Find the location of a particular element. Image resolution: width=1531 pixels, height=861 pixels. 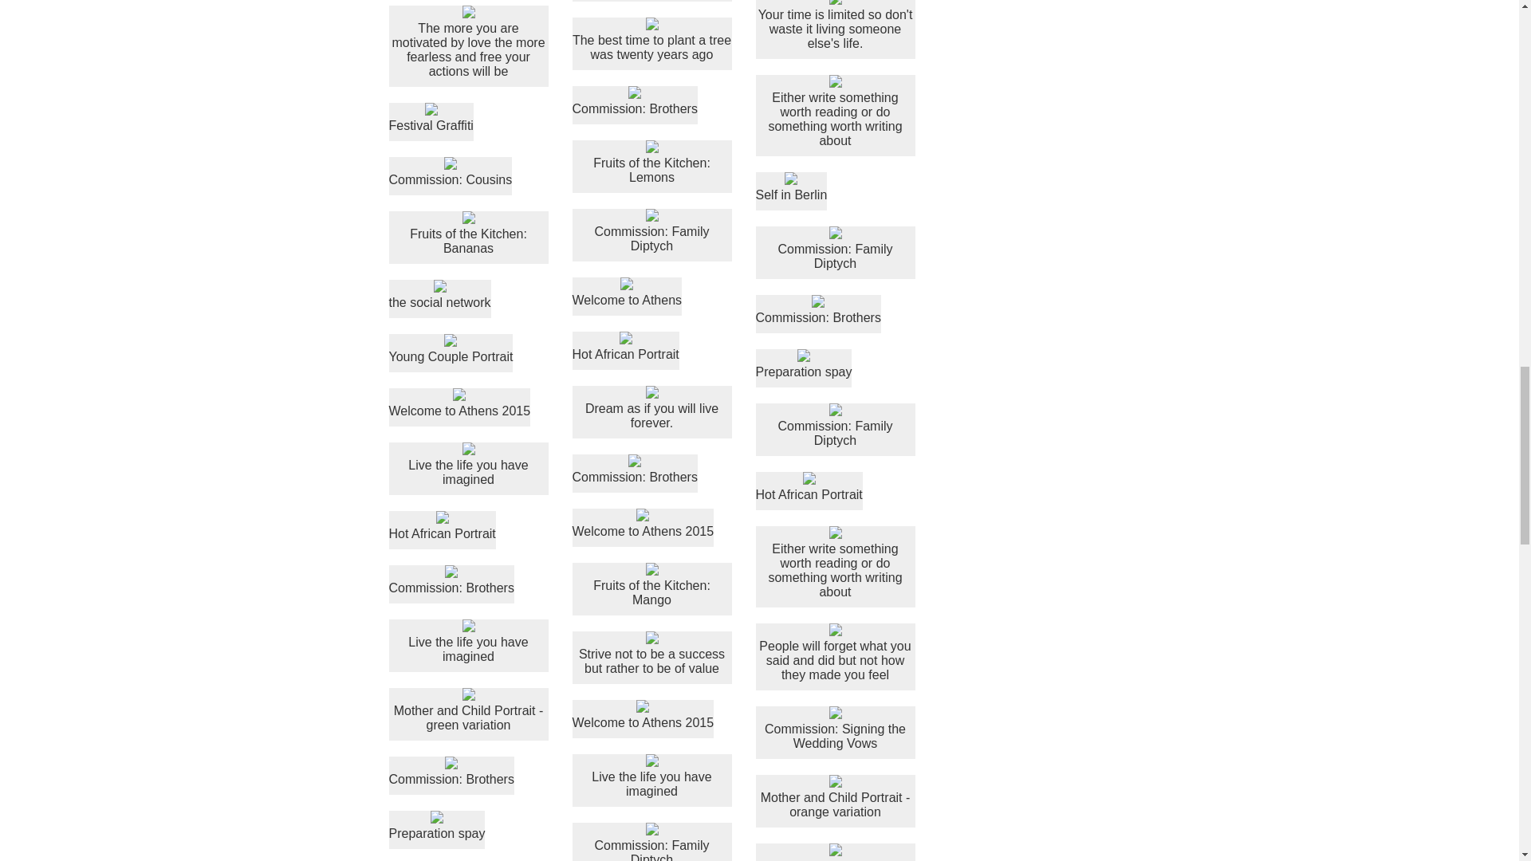

the social network is located at coordinates (440, 295).